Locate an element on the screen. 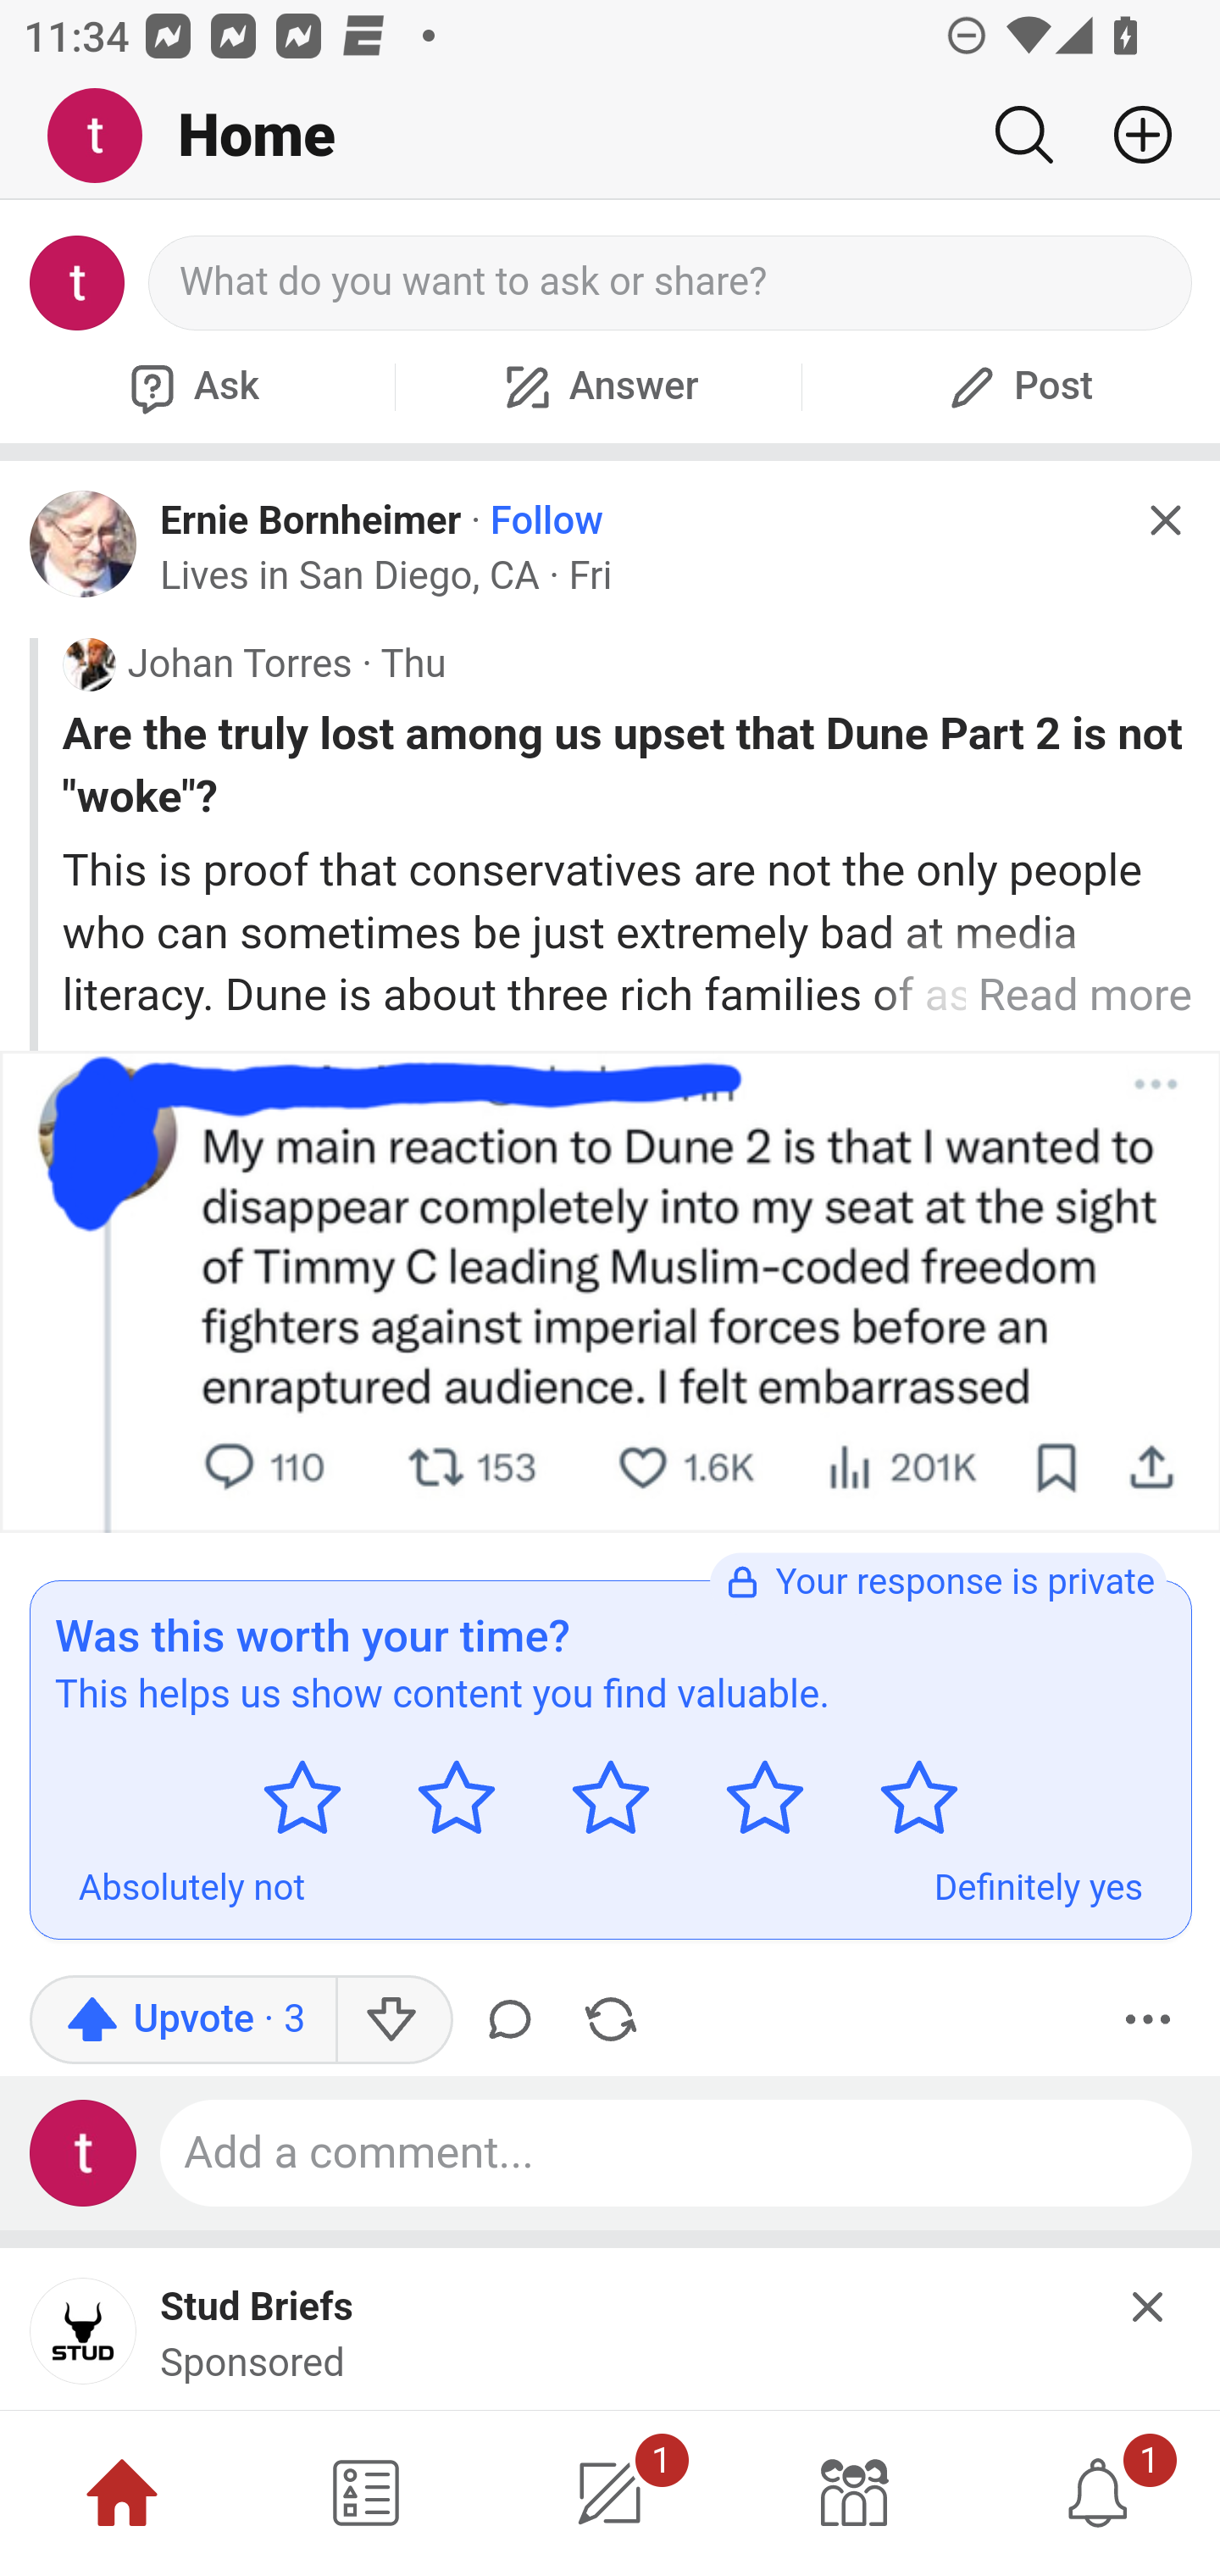 The image size is (1220, 2576). Profile photo for Johan Torres is located at coordinates (88, 664).